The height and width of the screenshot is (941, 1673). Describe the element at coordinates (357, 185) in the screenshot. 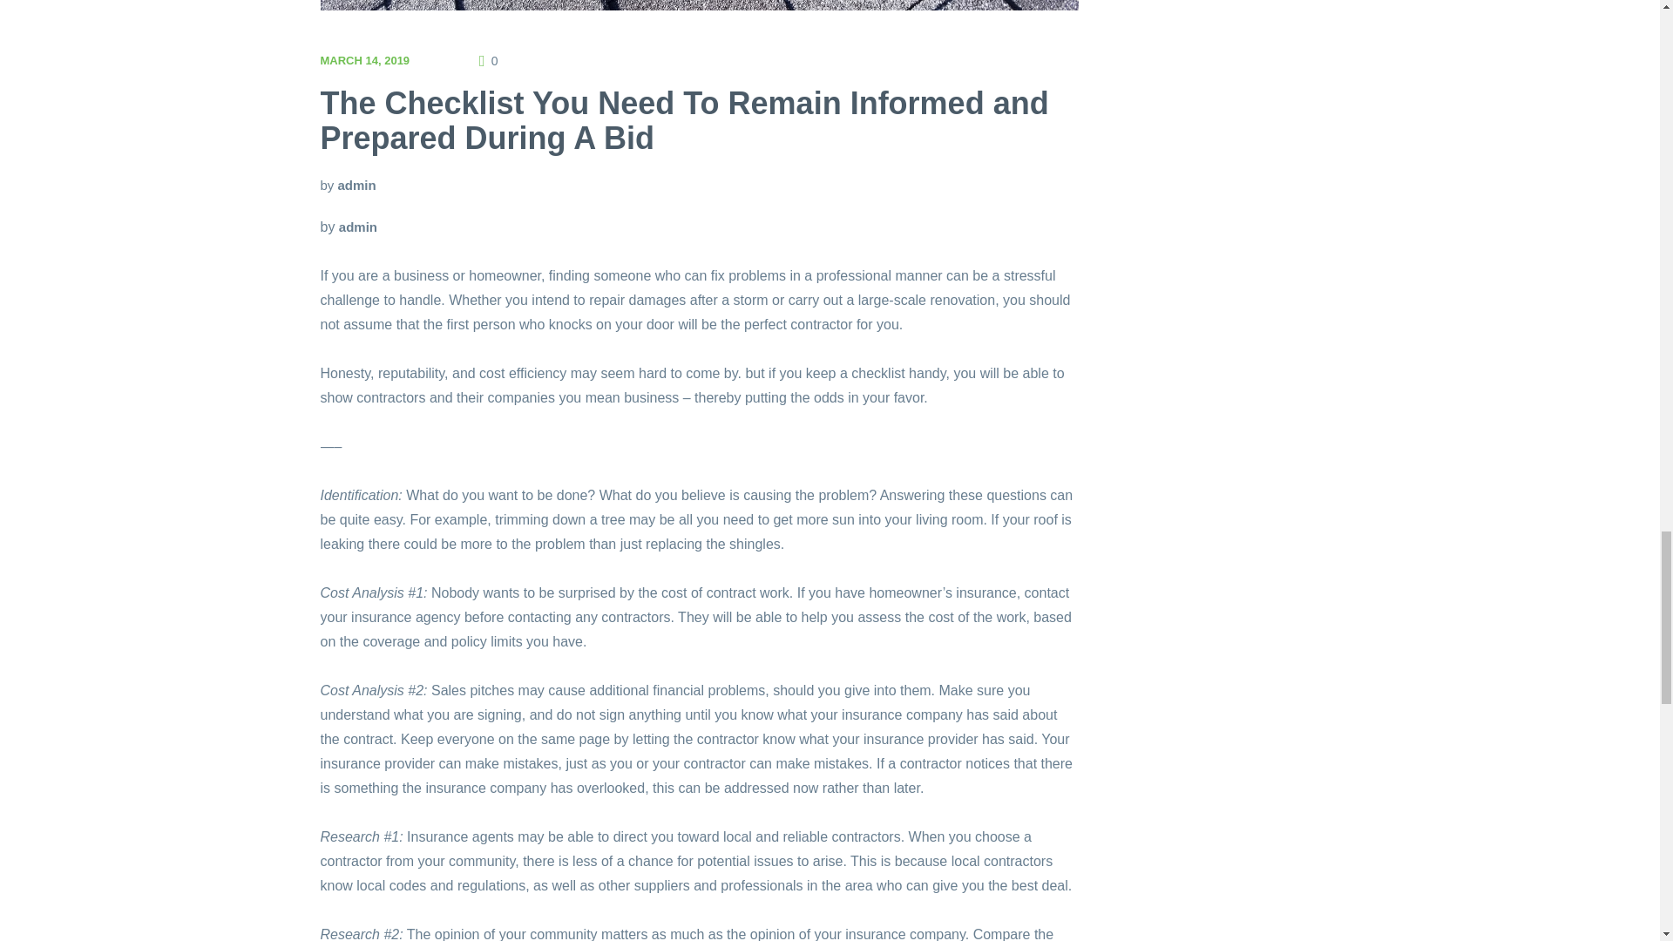

I see `admin` at that location.